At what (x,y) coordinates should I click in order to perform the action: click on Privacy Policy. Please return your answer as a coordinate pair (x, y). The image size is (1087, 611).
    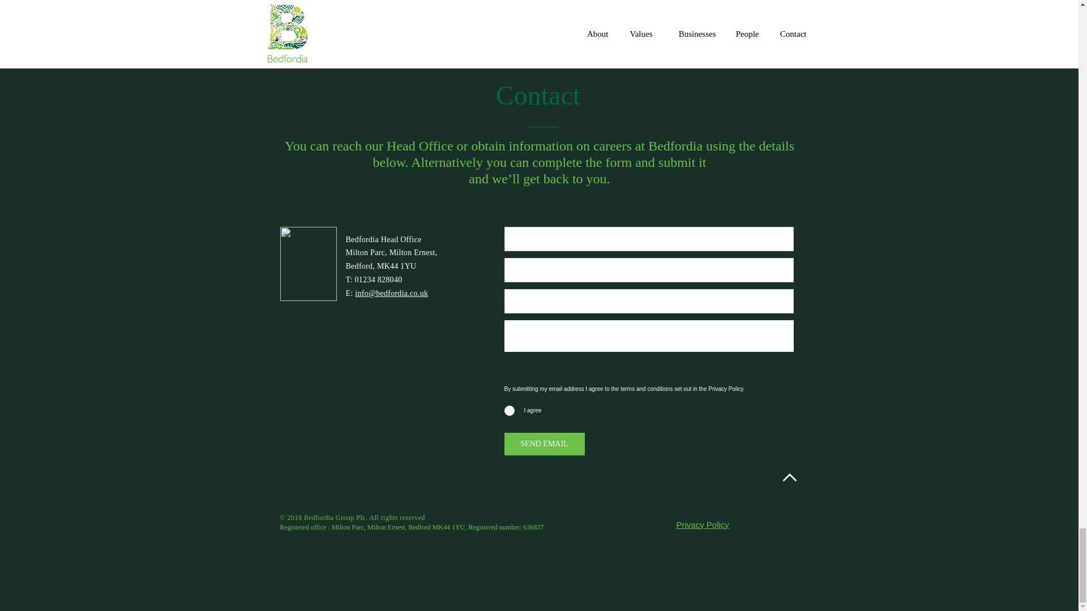
    Looking at the image, I should click on (702, 525).